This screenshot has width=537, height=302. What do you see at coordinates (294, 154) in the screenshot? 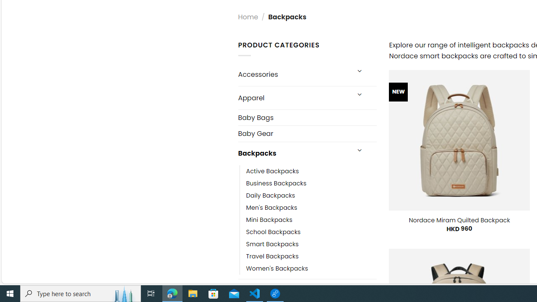
I see `Backpacks` at bounding box center [294, 154].